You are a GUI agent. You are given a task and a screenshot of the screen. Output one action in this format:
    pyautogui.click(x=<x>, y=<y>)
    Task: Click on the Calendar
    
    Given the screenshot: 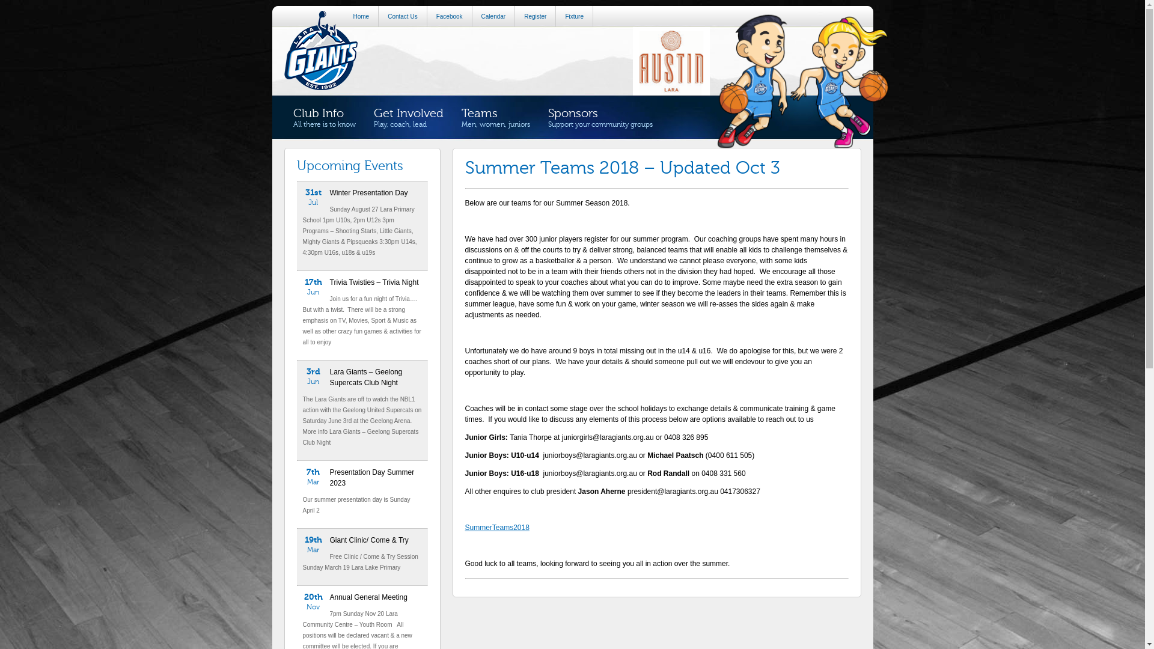 What is the action you would take?
    pyautogui.click(x=494, y=17)
    